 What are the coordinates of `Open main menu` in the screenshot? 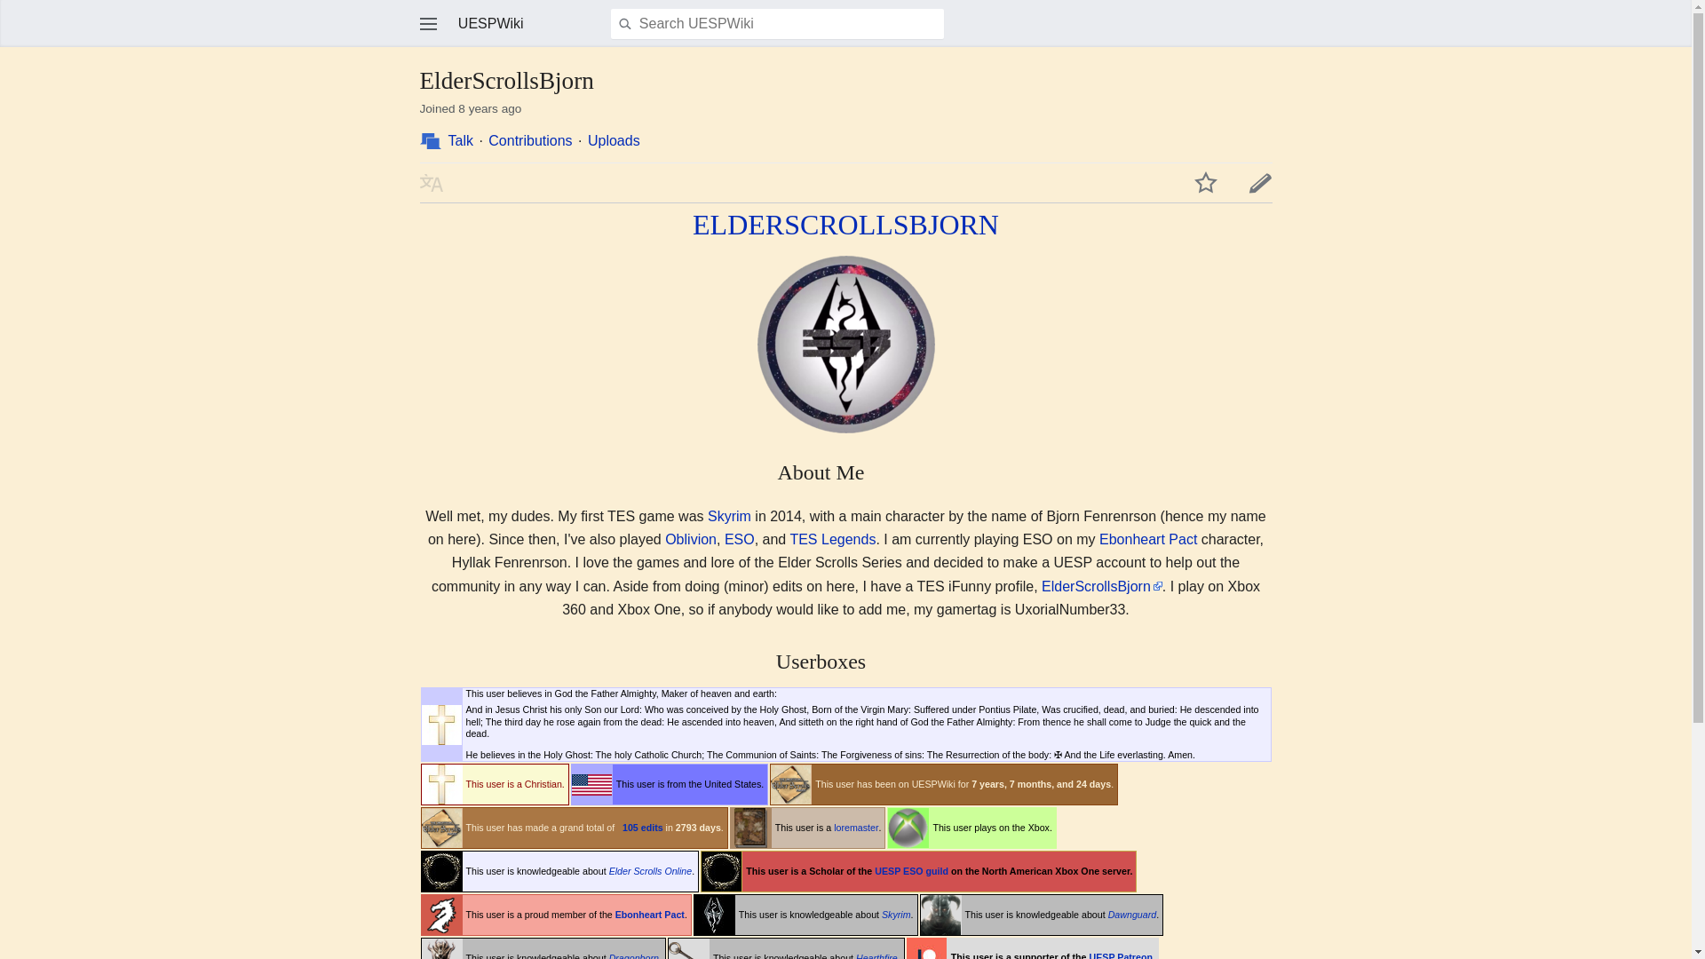 It's located at (428, 23).